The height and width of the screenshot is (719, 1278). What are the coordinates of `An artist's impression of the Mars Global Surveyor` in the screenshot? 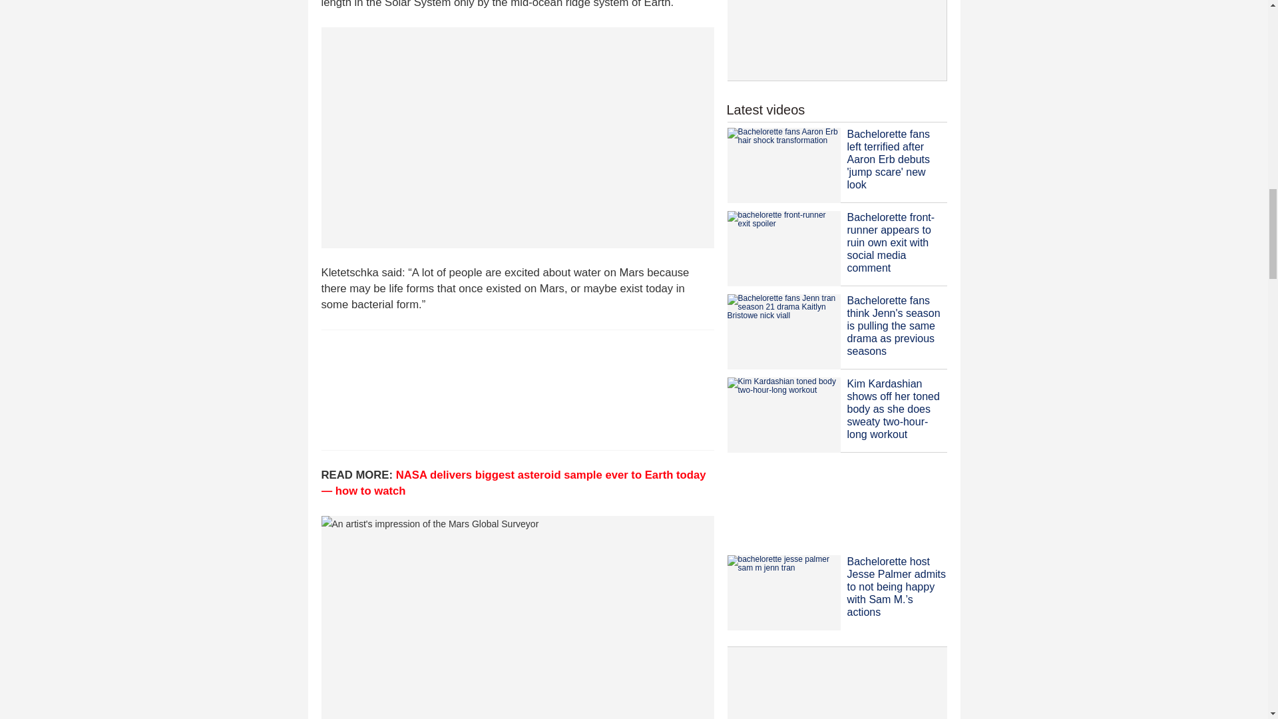 It's located at (517, 618).